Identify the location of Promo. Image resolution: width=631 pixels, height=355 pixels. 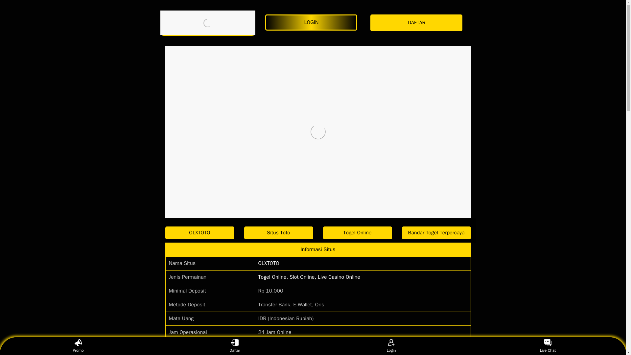
(78, 346).